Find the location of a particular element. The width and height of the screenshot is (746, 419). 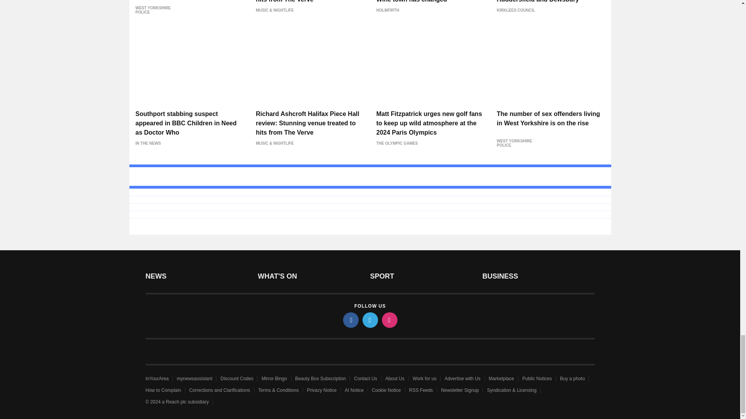

twitter is located at coordinates (370, 320).